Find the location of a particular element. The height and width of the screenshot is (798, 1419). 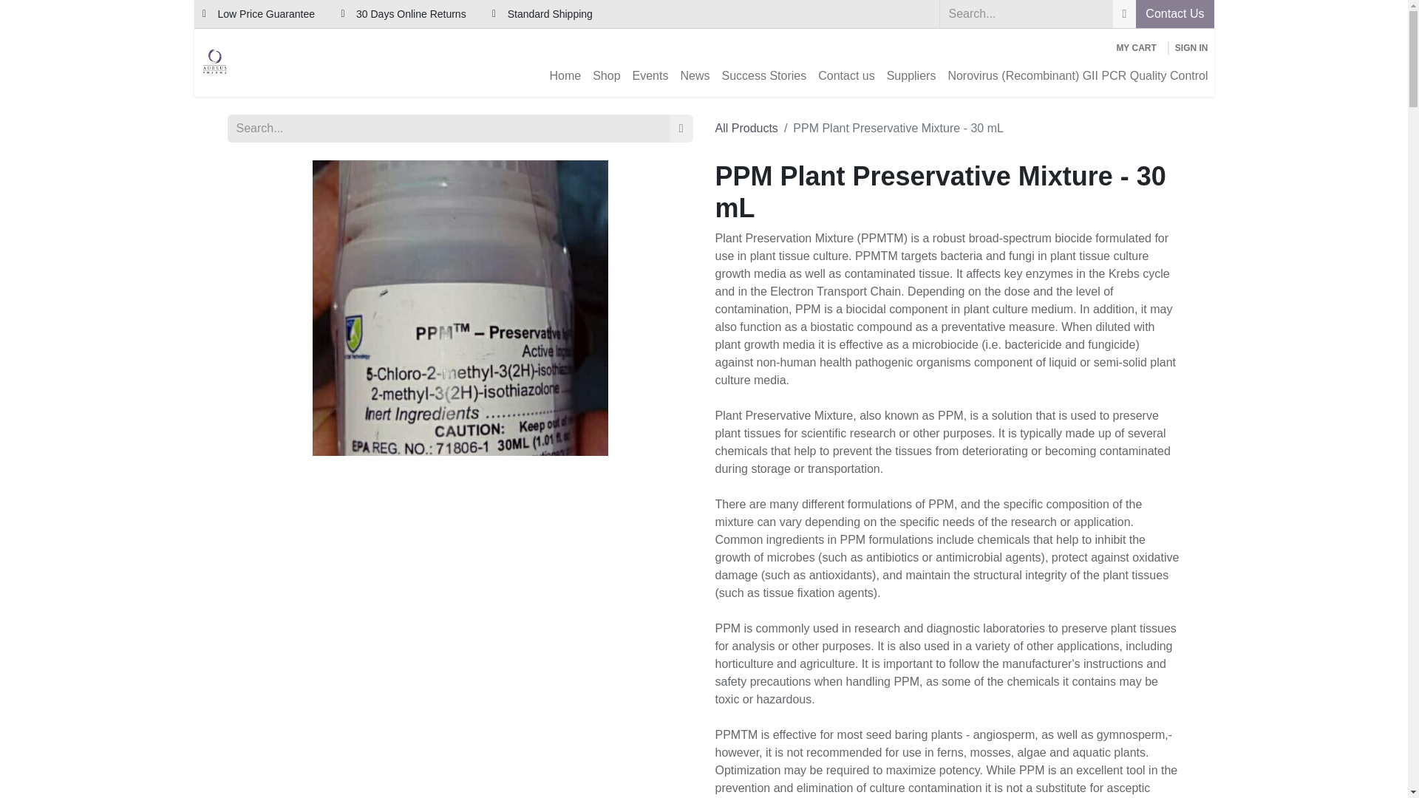

Aureus Pharma is located at coordinates (214, 62).